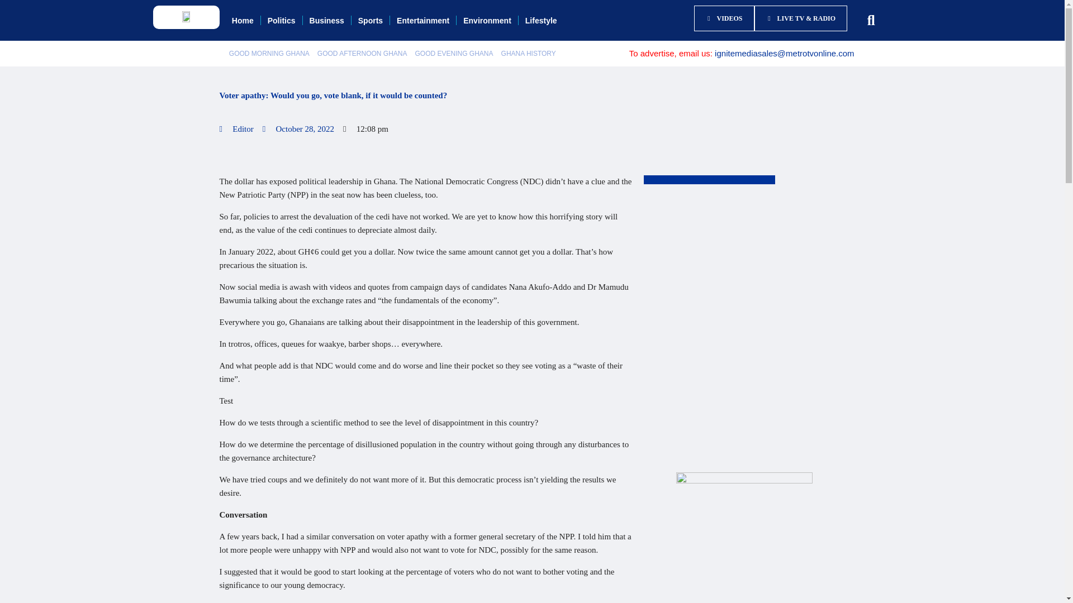  I want to click on Entertainment, so click(423, 13).